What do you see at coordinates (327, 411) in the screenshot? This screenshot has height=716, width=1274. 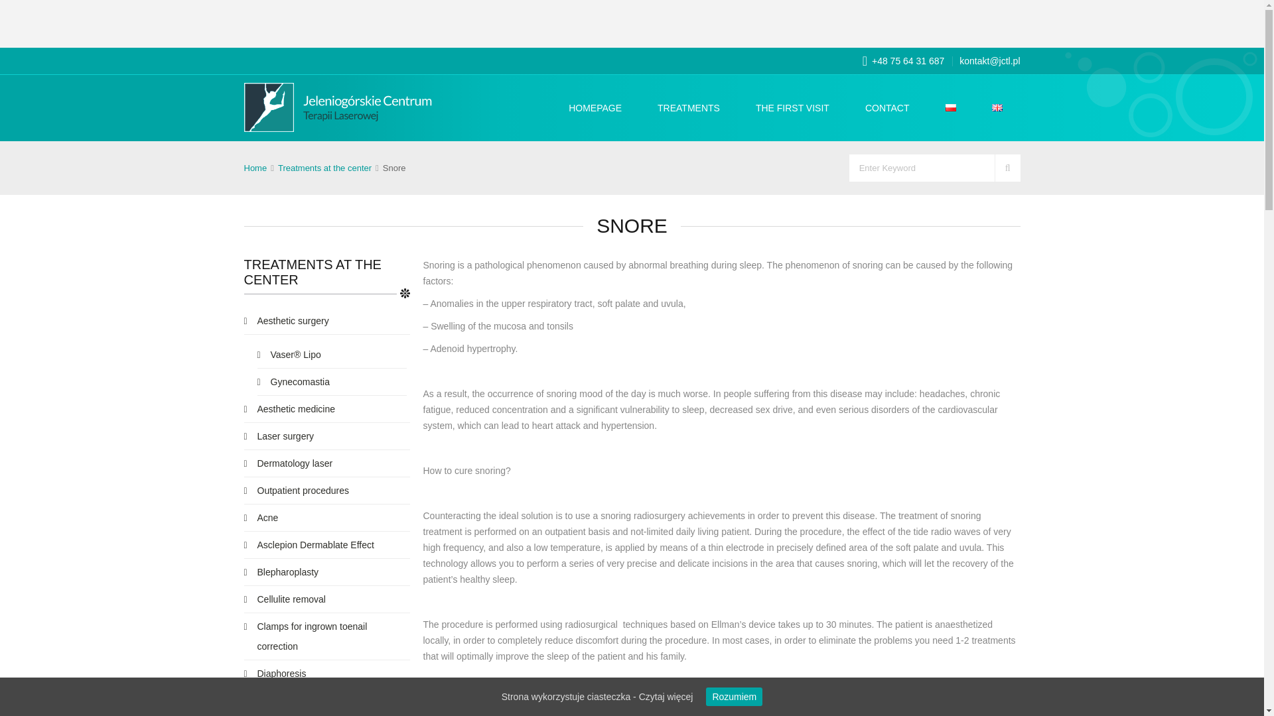 I see `Aesthetic medicine` at bounding box center [327, 411].